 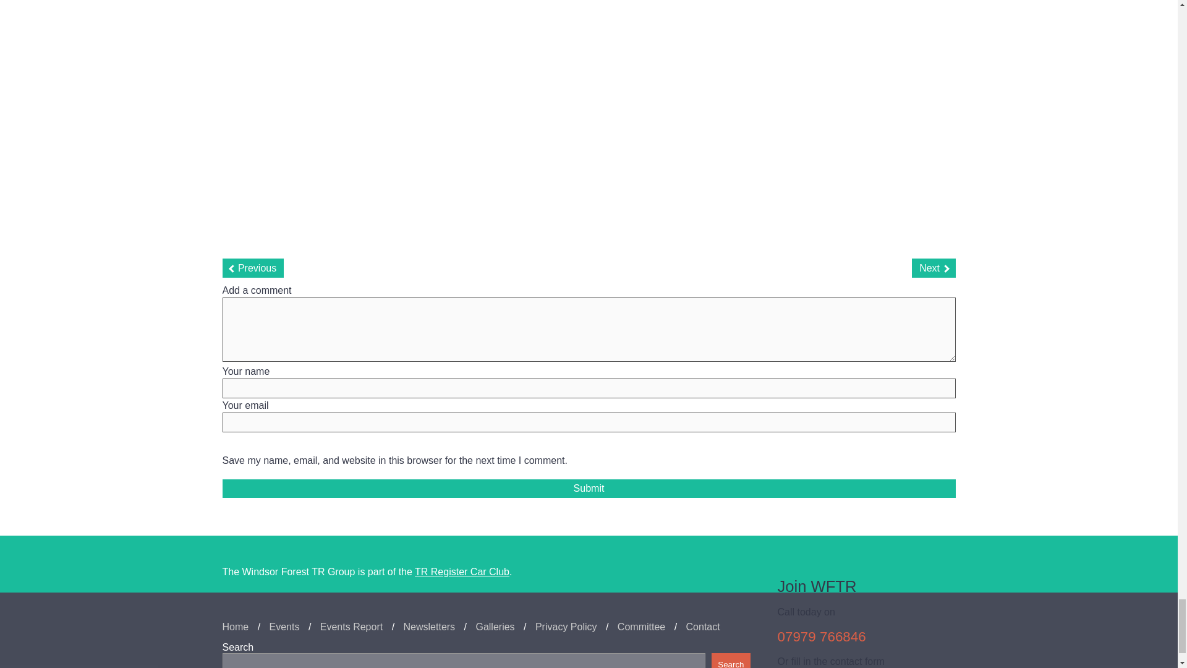 I want to click on Submit, so click(x=589, y=489).